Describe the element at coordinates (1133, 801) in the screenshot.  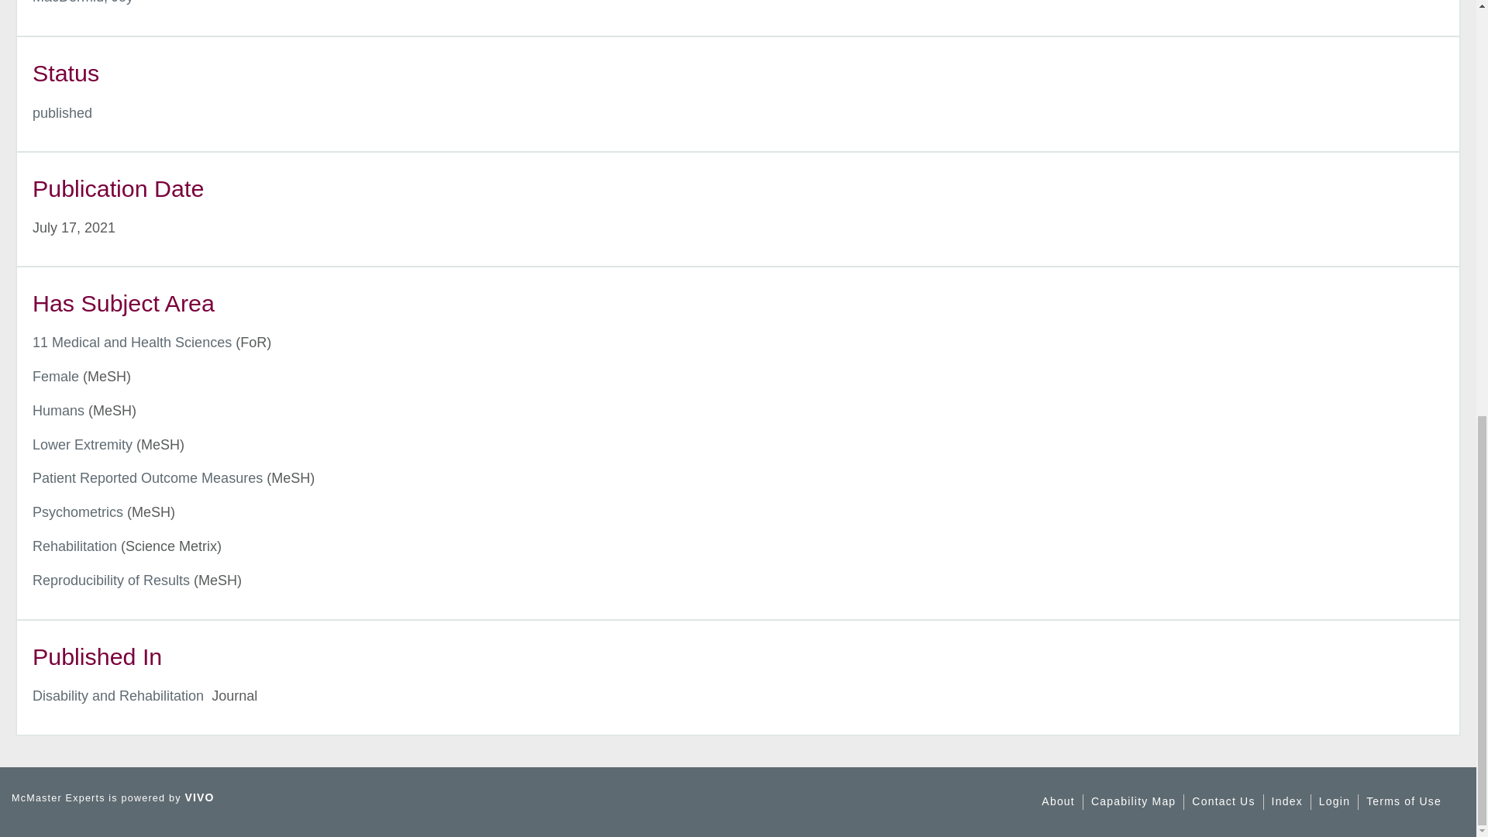
I see `Capability Map` at that location.